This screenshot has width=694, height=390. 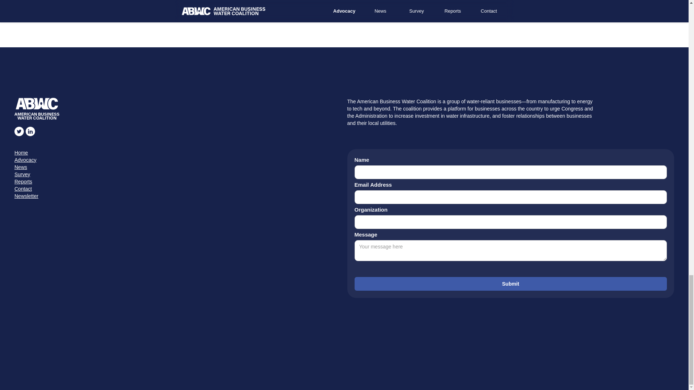 I want to click on Reports, so click(x=178, y=181).